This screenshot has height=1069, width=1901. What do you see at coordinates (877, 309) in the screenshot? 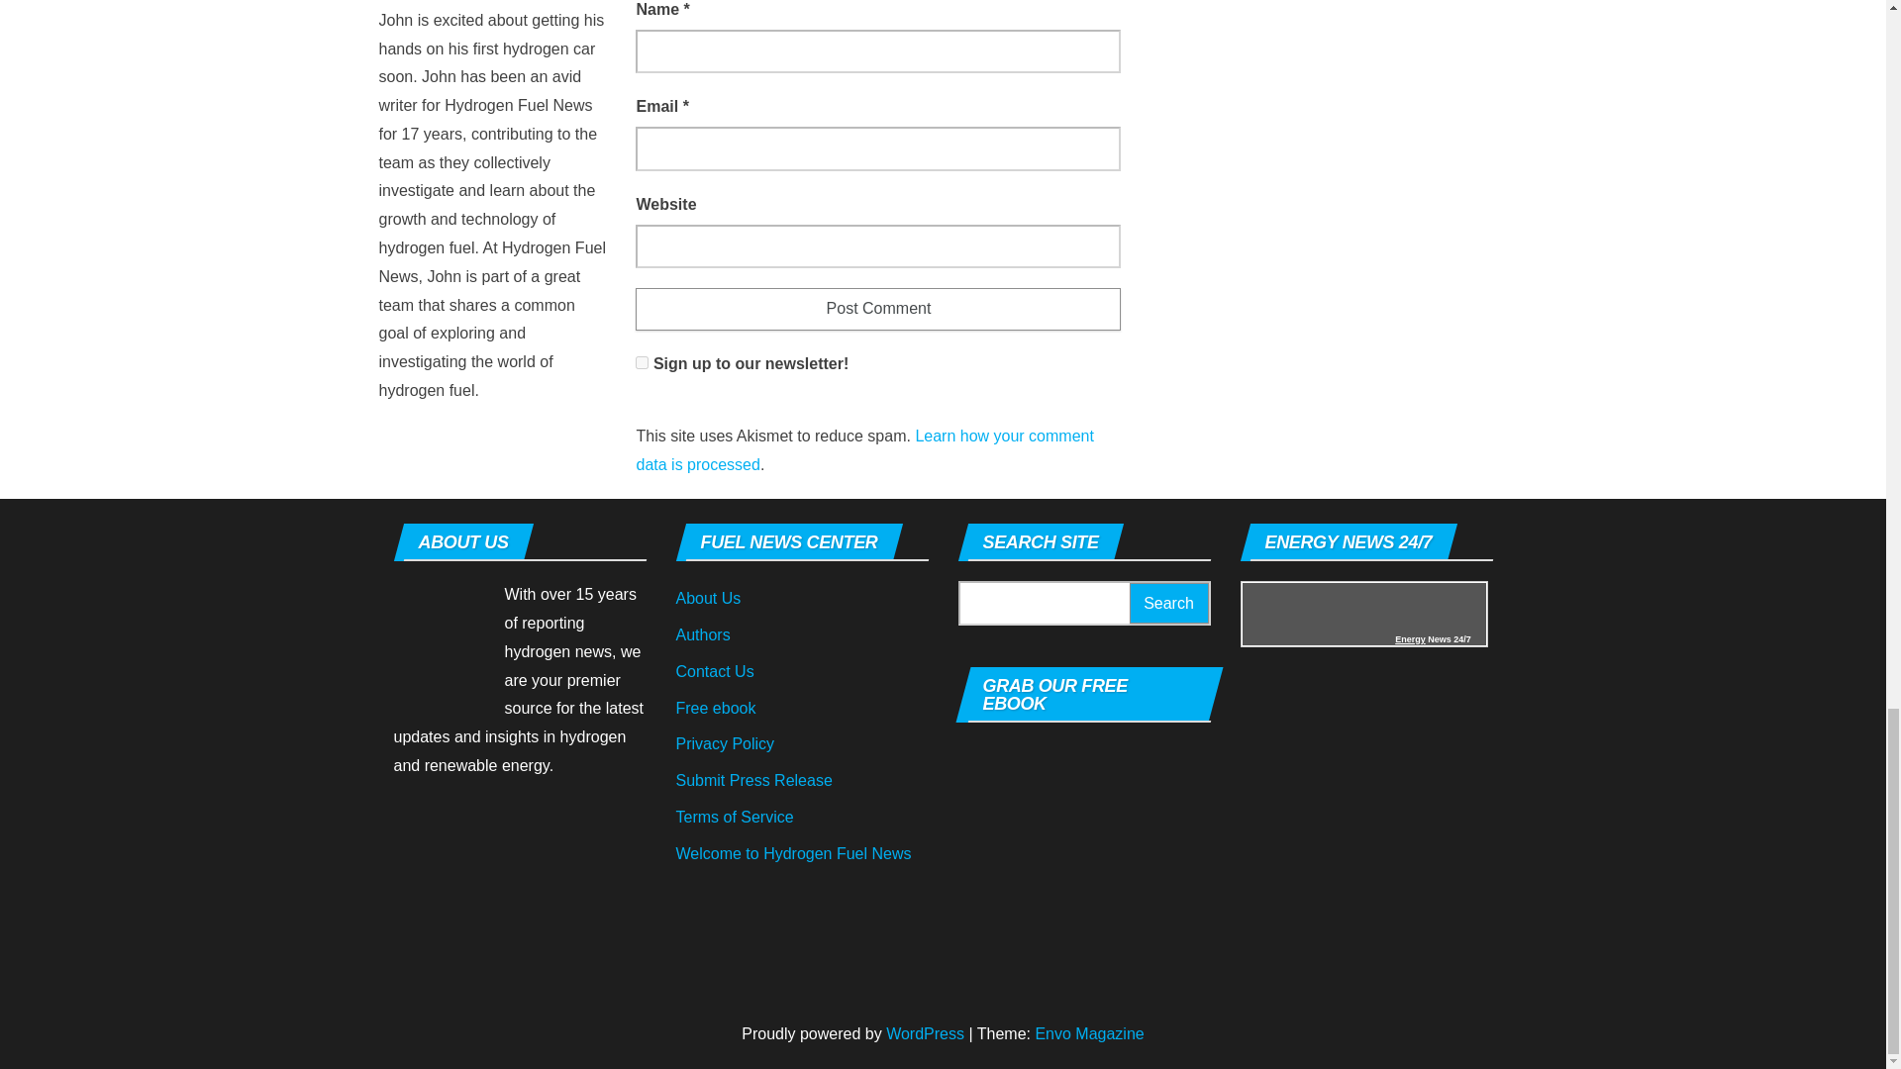
I see `Post Comment` at bounding box center [877, 309].